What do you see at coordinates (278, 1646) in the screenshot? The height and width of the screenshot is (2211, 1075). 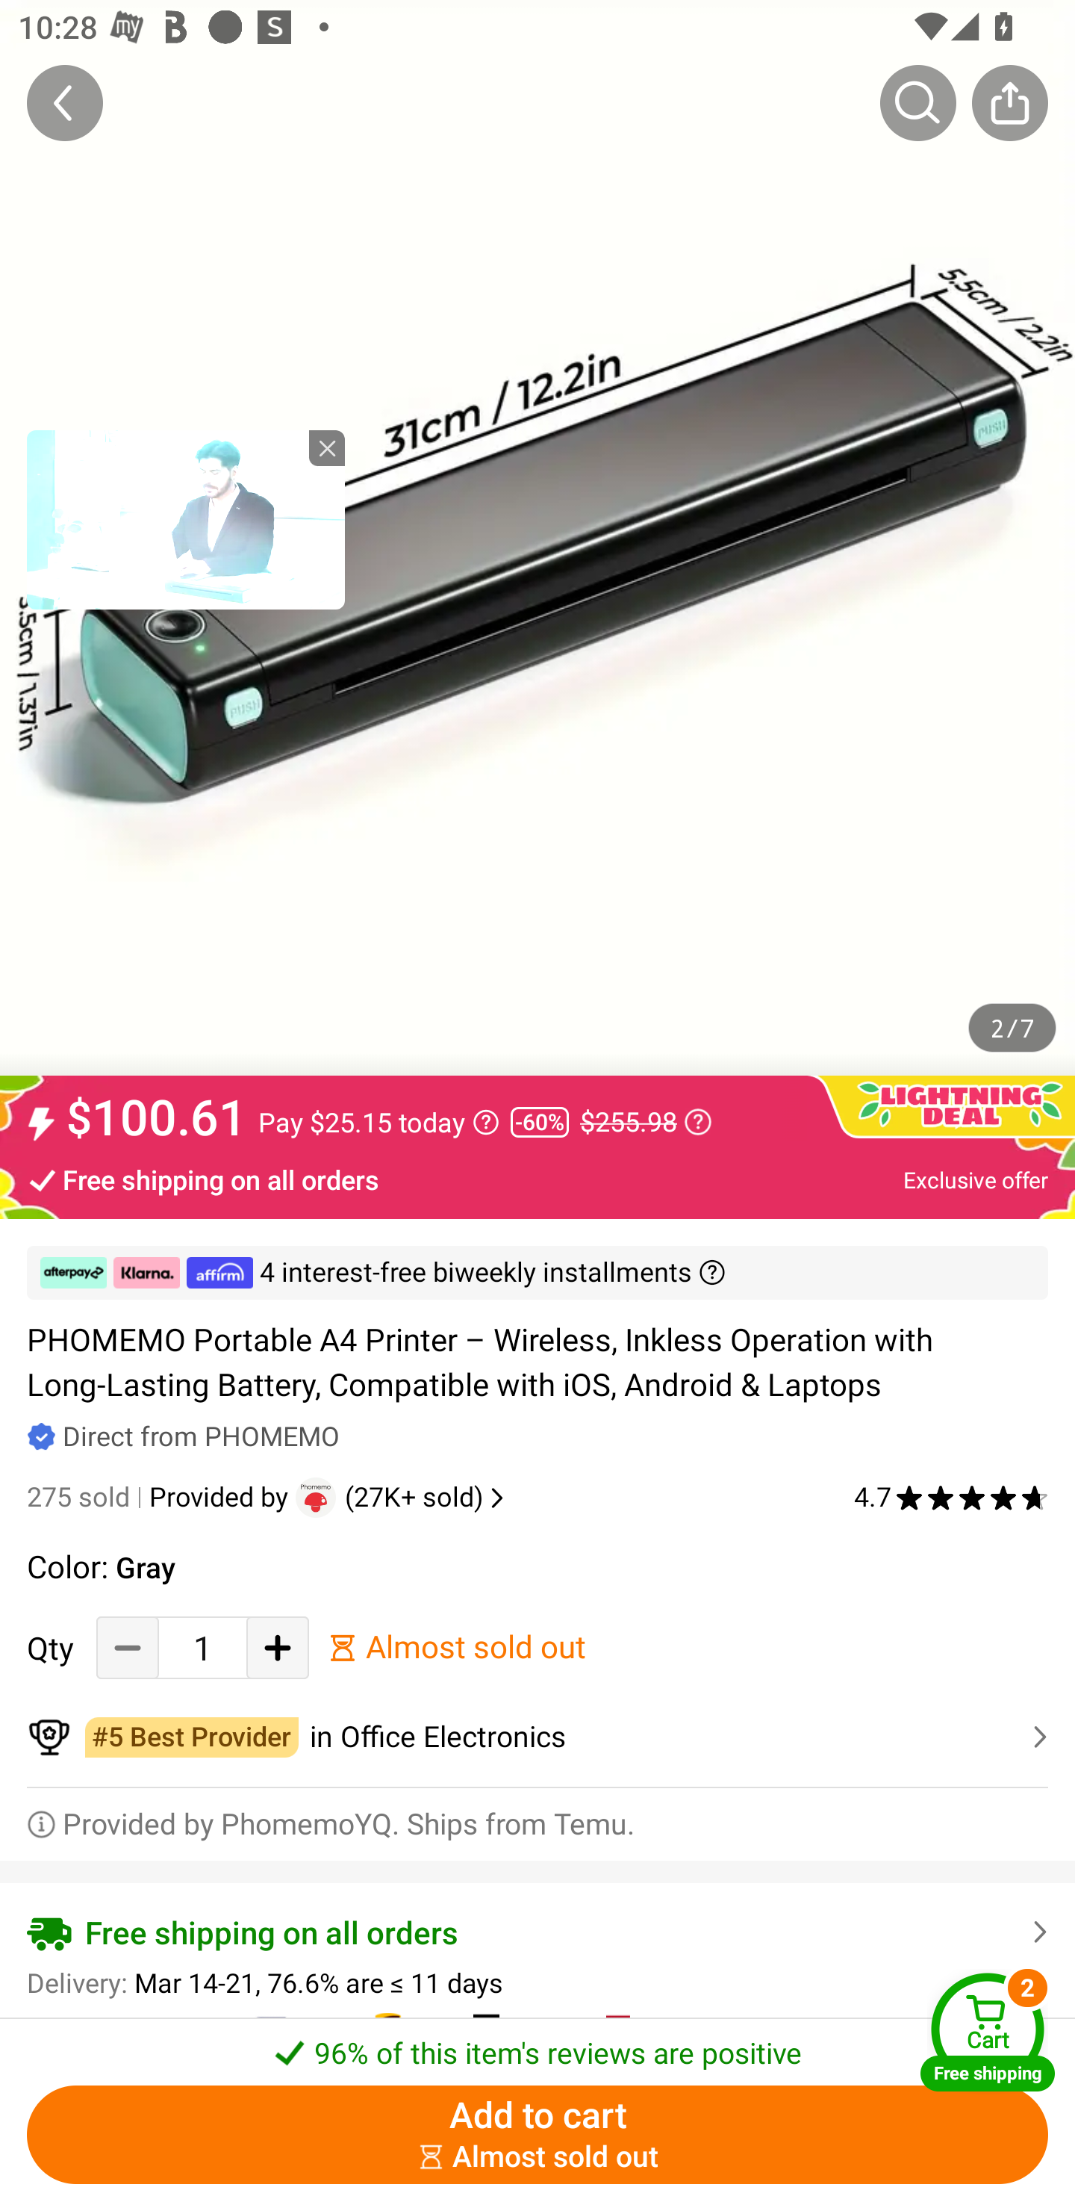 I see `Add Quantity button` at bounding box center [278, 1646].